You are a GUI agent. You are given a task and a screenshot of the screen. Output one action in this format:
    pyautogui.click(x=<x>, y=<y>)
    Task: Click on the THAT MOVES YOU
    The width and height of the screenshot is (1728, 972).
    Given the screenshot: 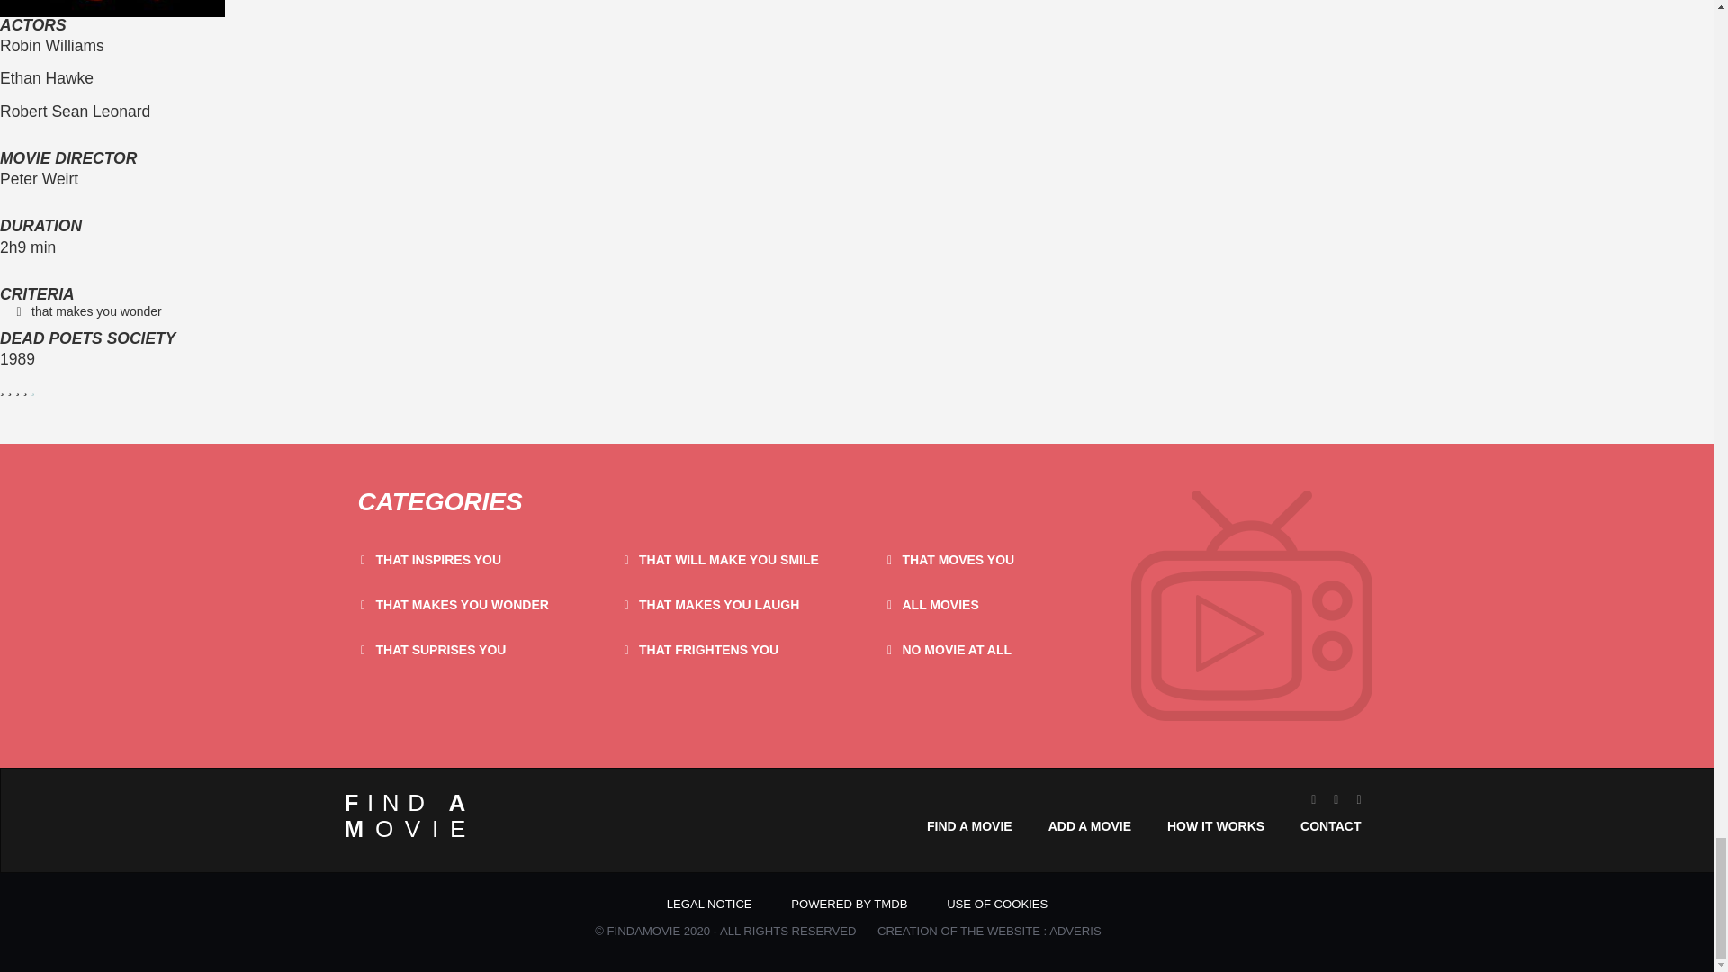 What is the action you would take?
    pyautogui.click(x=958, y=560)
    